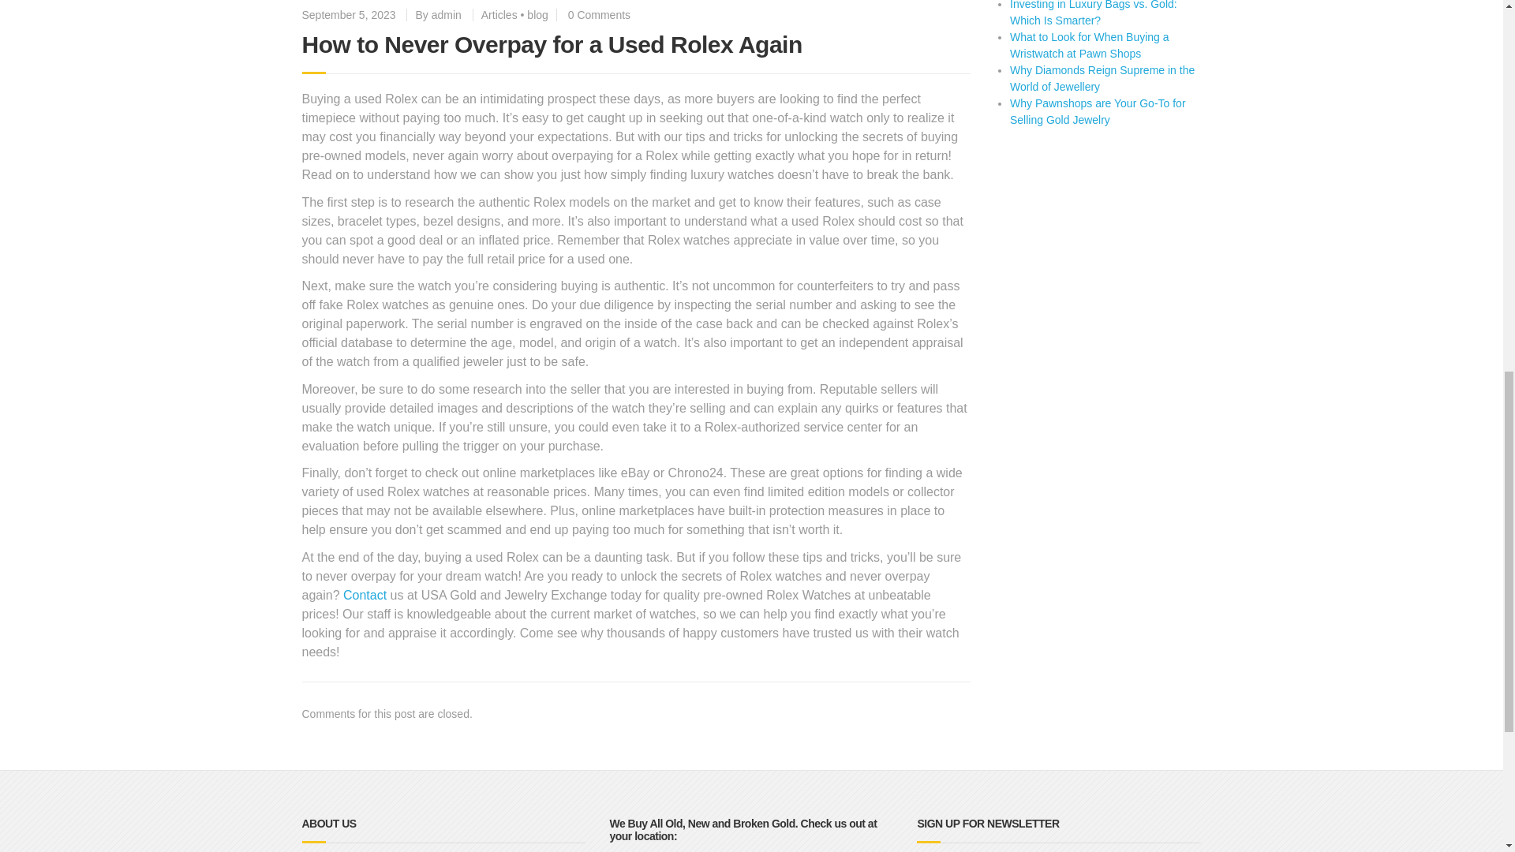  What do you see at coordinates (1094, 13) in the screenshot?
I see `Investing in Luxury Bags vs. Gold: Which Is Smarter?` at bounding box center [1094, 13].